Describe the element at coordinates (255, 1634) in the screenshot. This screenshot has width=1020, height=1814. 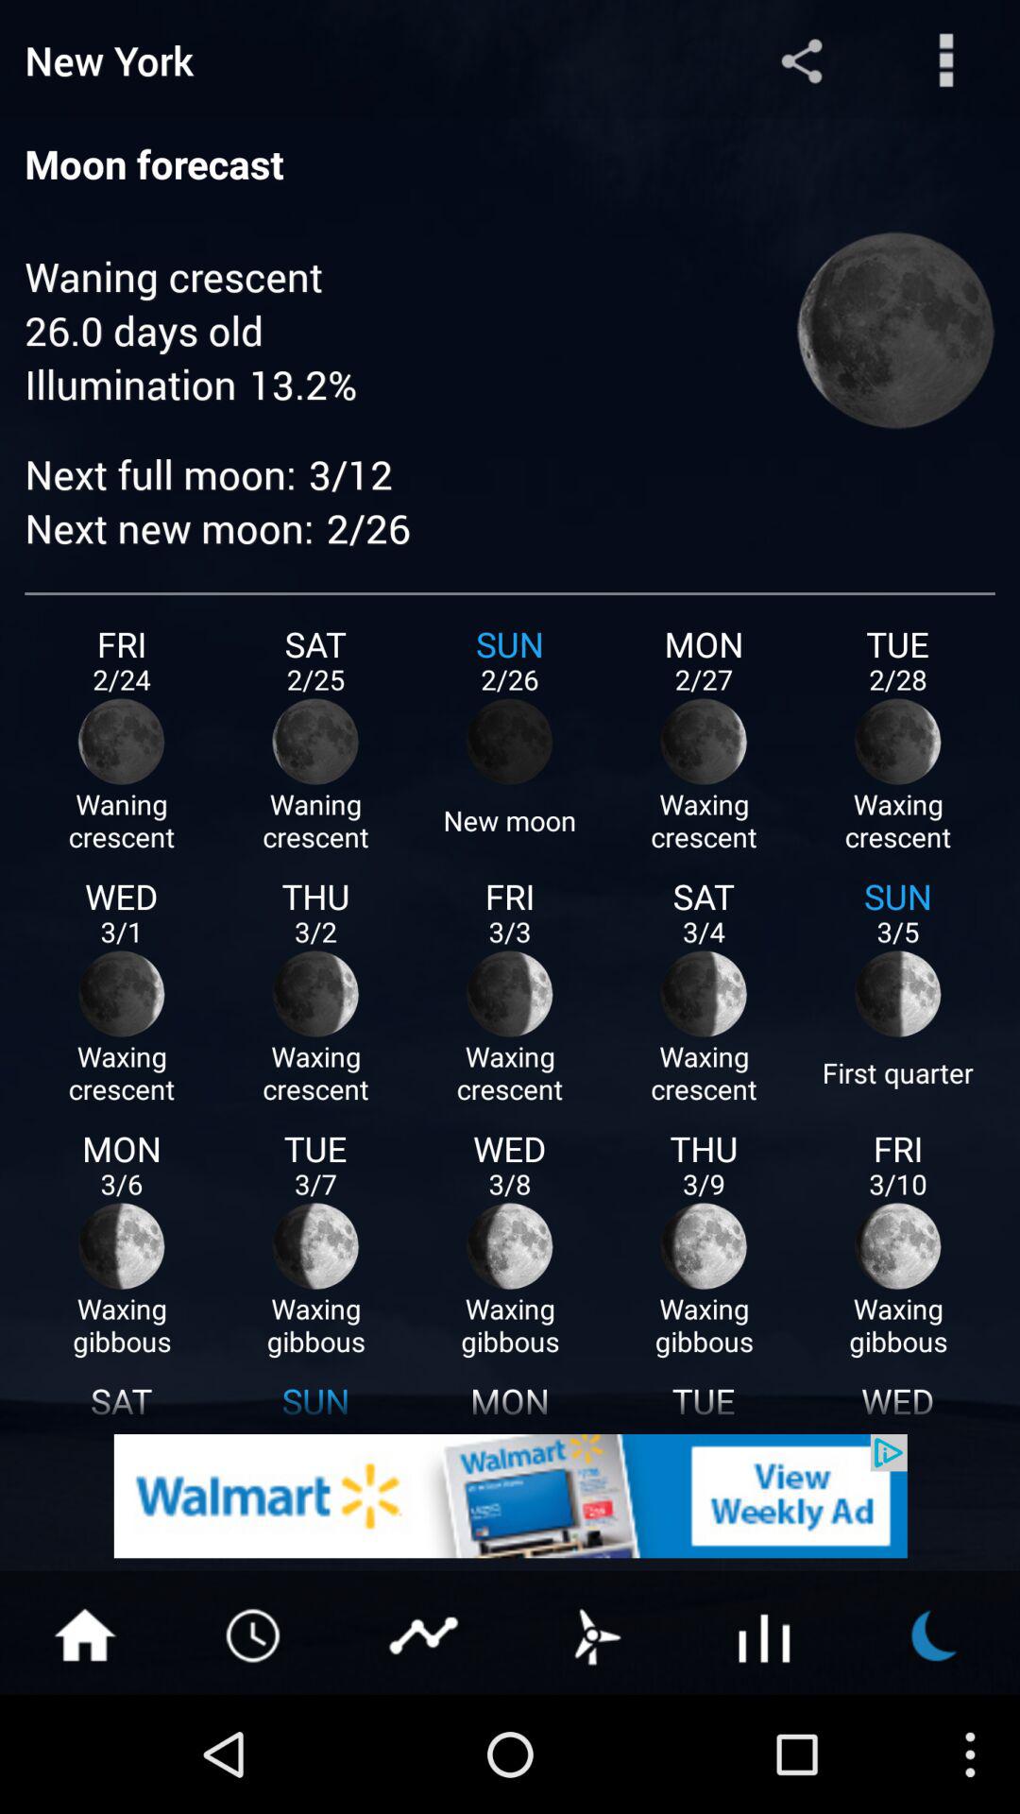
I see `time settings` at that location.